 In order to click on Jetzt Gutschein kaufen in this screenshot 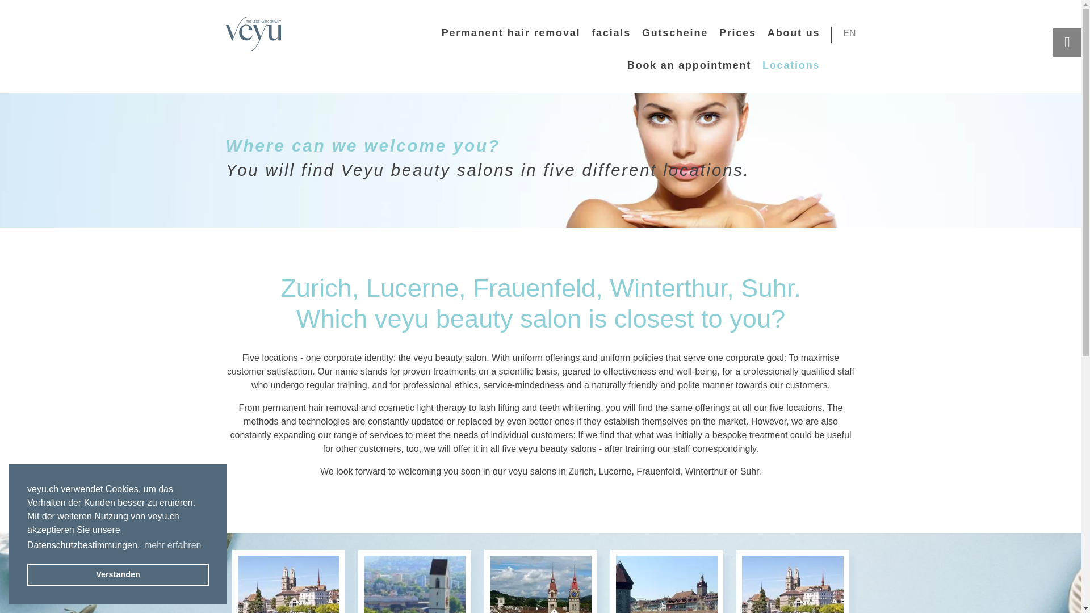, I will do `click(674, 33)`.